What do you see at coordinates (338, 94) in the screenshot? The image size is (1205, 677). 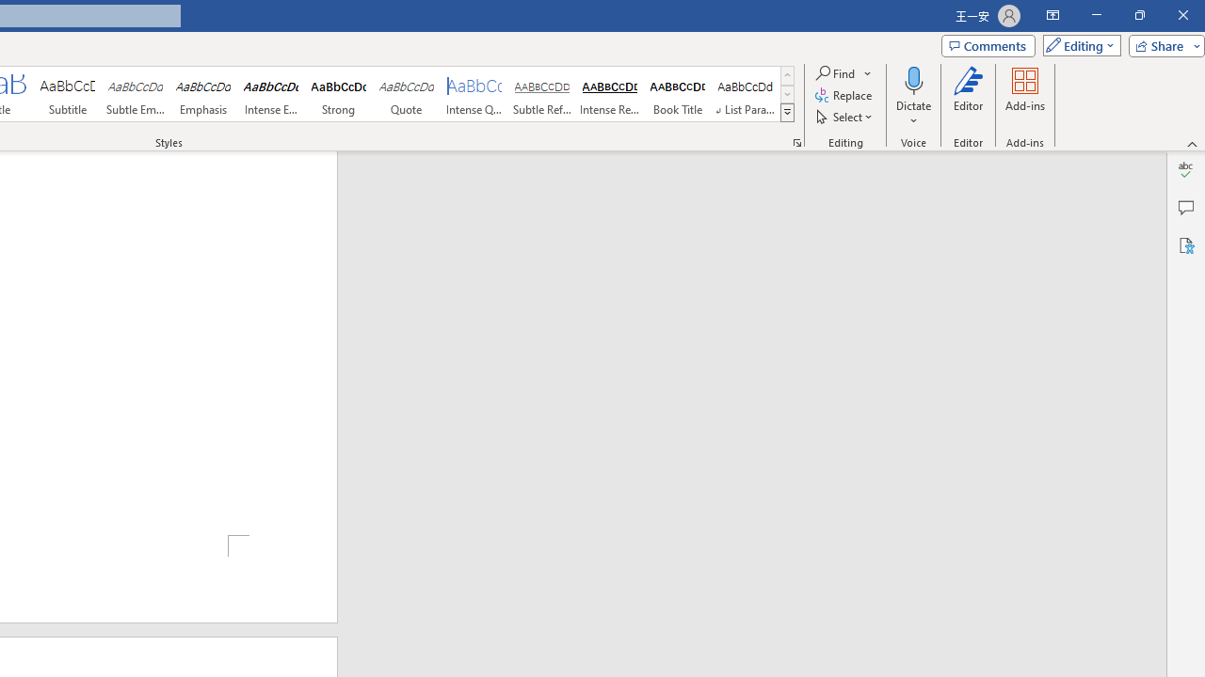 I see `Strong` at bounding box center [338, 94].